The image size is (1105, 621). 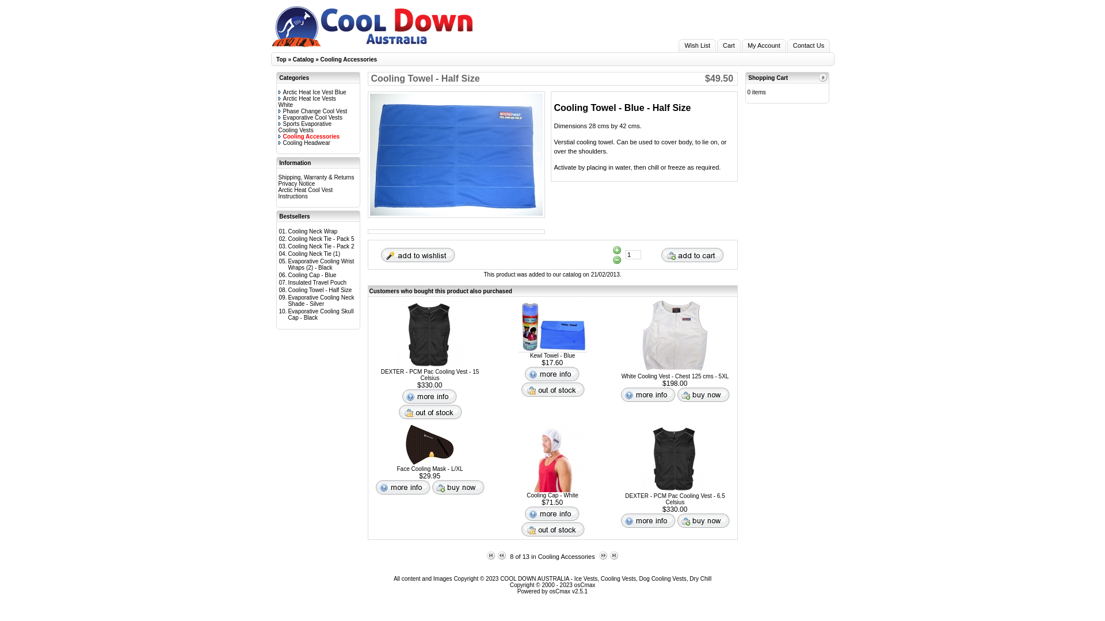 What do you see at coordinates (584, 585) in the screenshot?
I see `osCmax` at bounding box center [584, 585].